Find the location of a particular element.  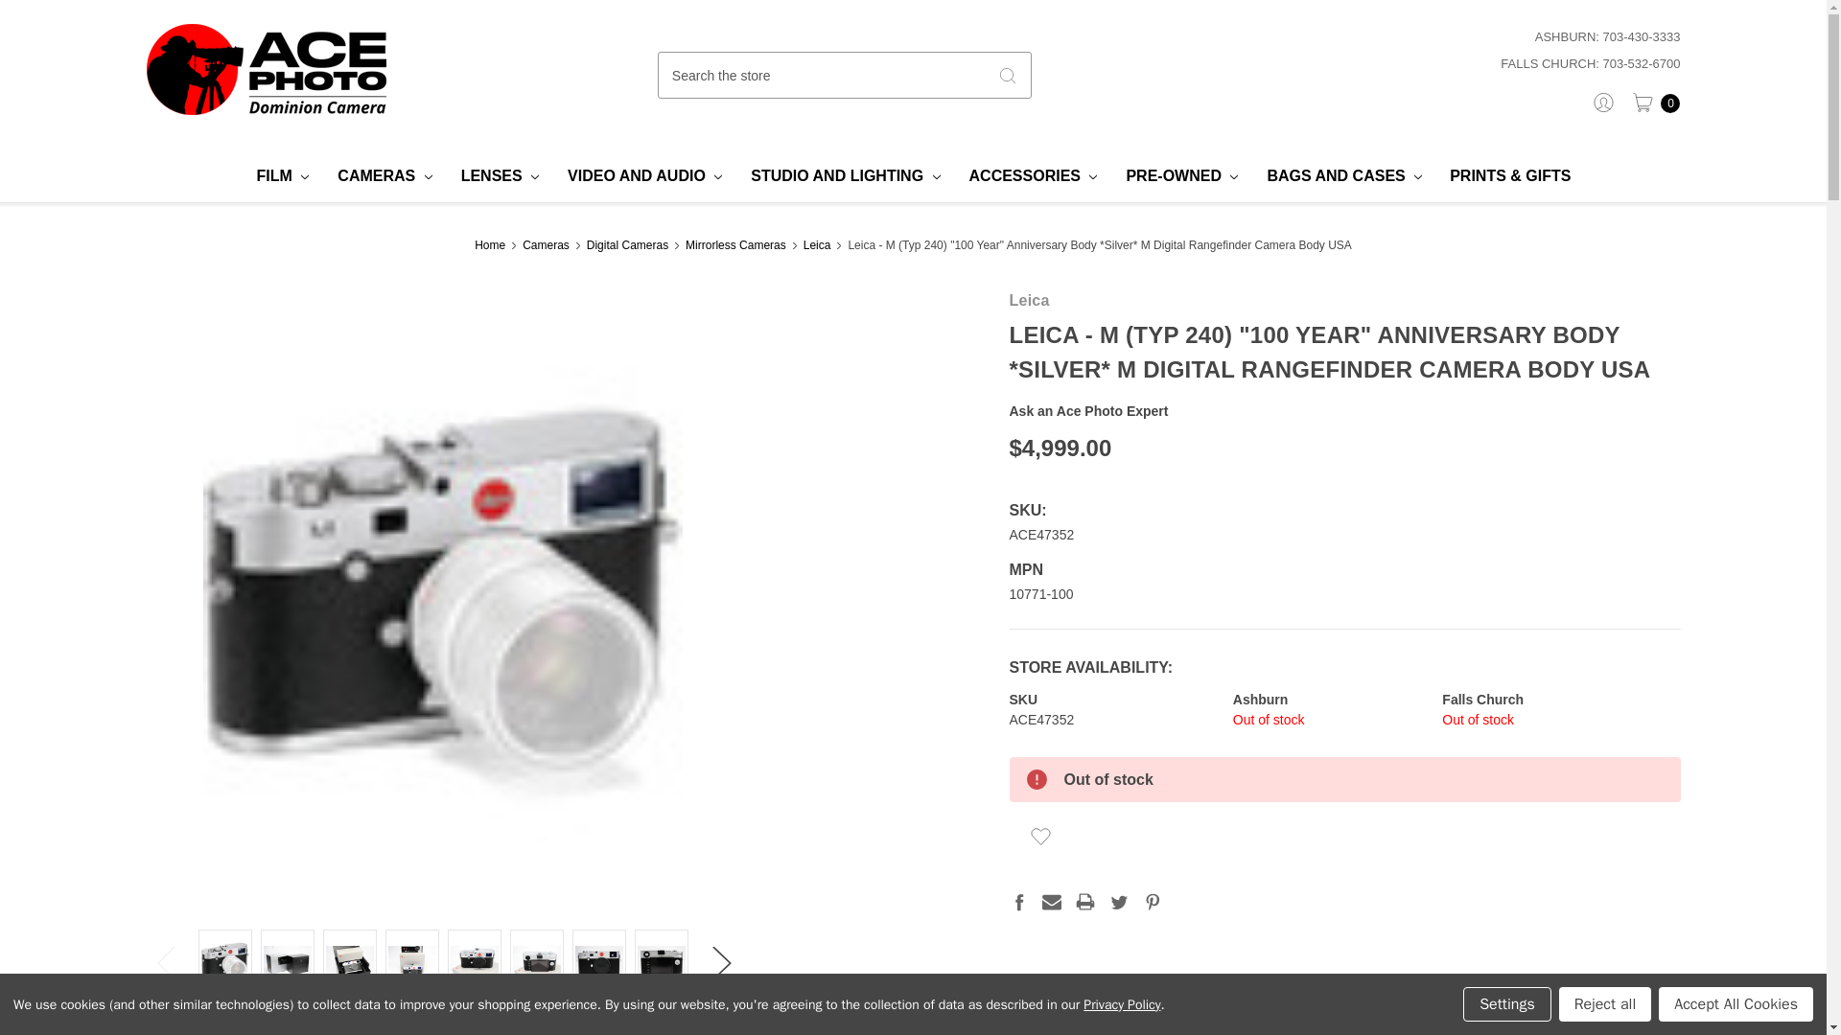

ASHBURN: 703-430-3333 is located at coordinates (1424, 36).